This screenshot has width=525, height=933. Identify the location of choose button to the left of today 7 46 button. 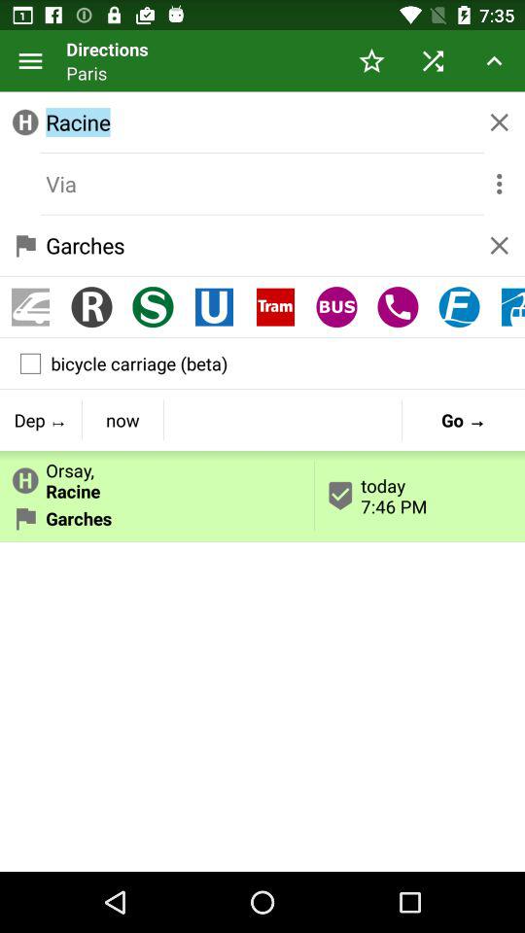
(157, 476).